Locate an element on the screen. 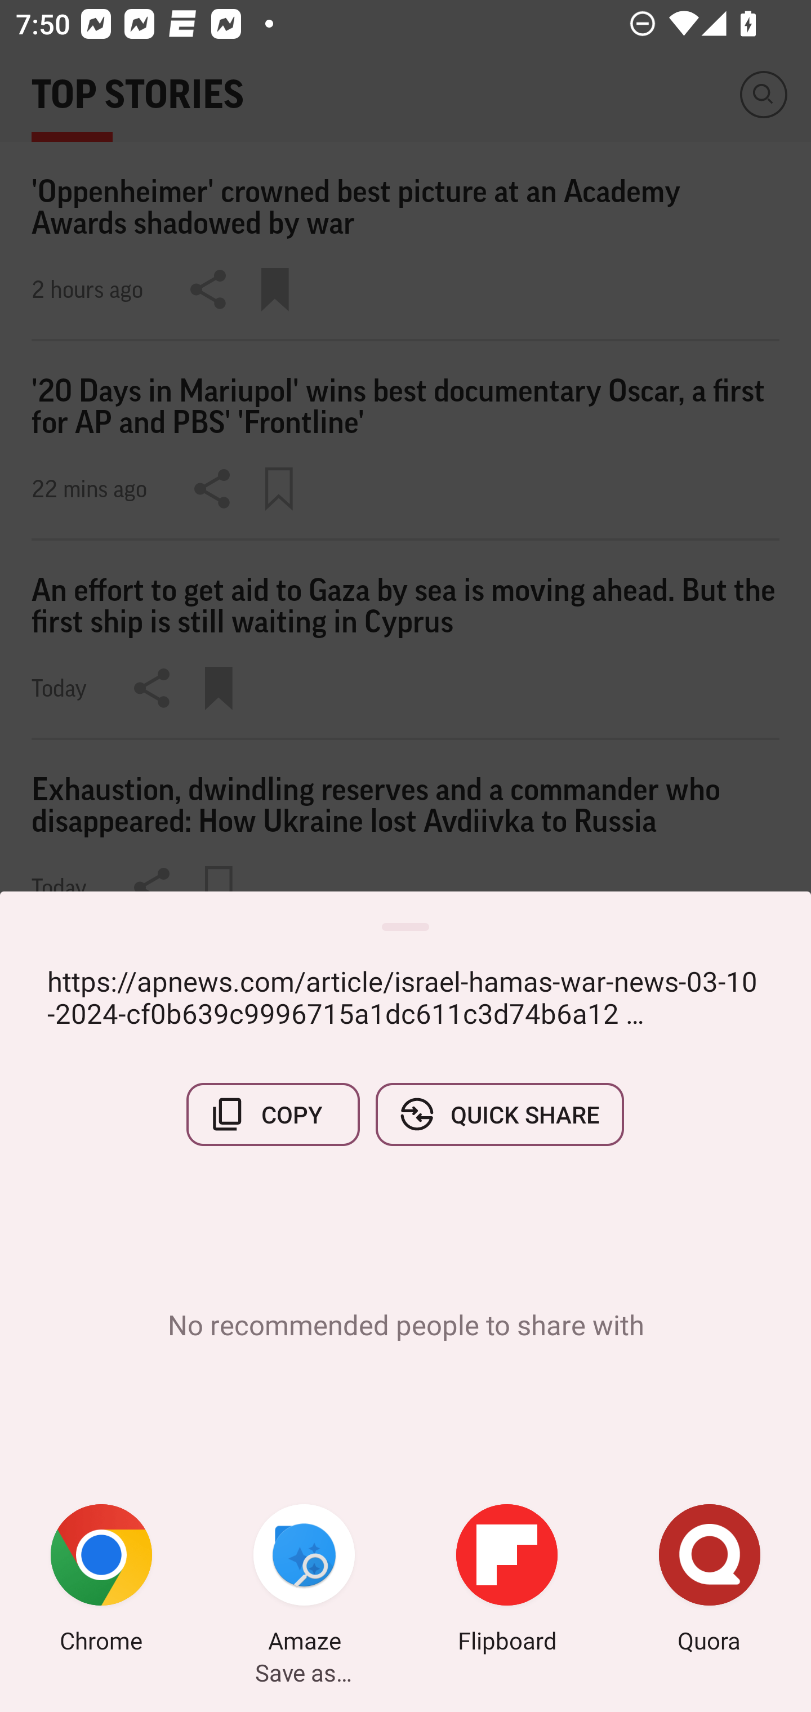 The width and height of the screenshot is (811, 1712). QUICK SHARE is located at coordinates (499, 1114).